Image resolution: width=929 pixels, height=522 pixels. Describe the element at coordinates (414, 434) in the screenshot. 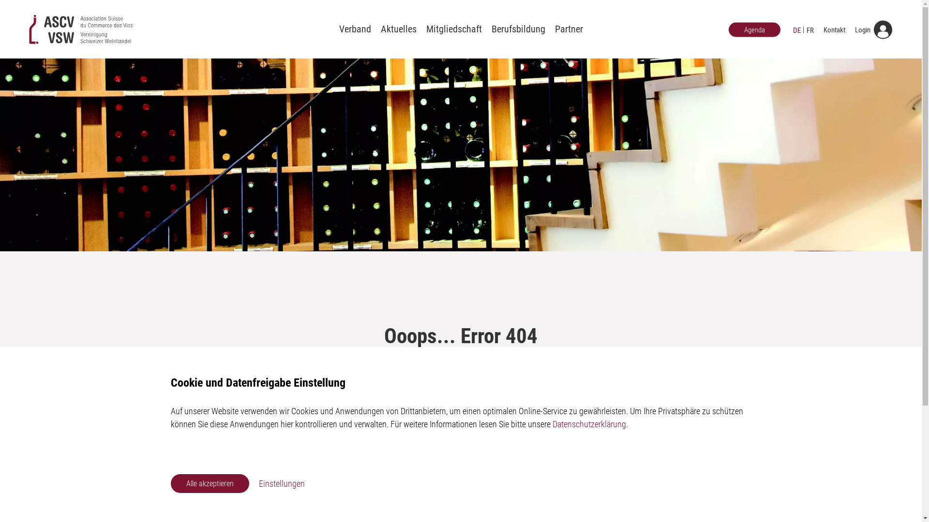

I see `Inhalt suchen` at that location.